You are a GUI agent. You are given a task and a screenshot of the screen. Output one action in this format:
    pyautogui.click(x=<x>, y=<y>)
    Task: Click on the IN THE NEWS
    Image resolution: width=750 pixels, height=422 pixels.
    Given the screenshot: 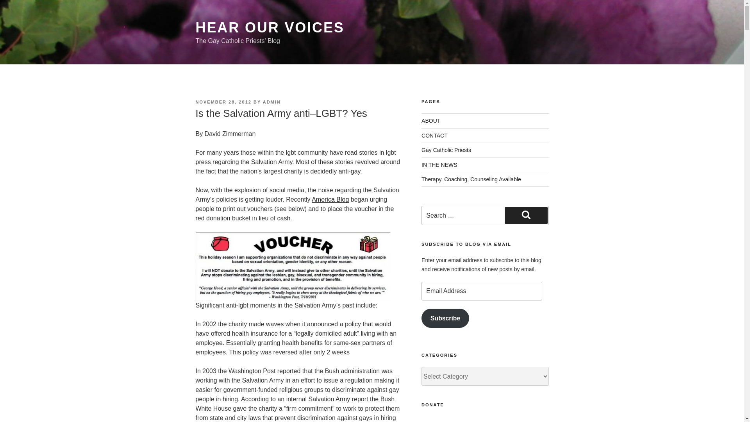 What is the action you would take?
    pyautogui.click(x=439, y=165)
    